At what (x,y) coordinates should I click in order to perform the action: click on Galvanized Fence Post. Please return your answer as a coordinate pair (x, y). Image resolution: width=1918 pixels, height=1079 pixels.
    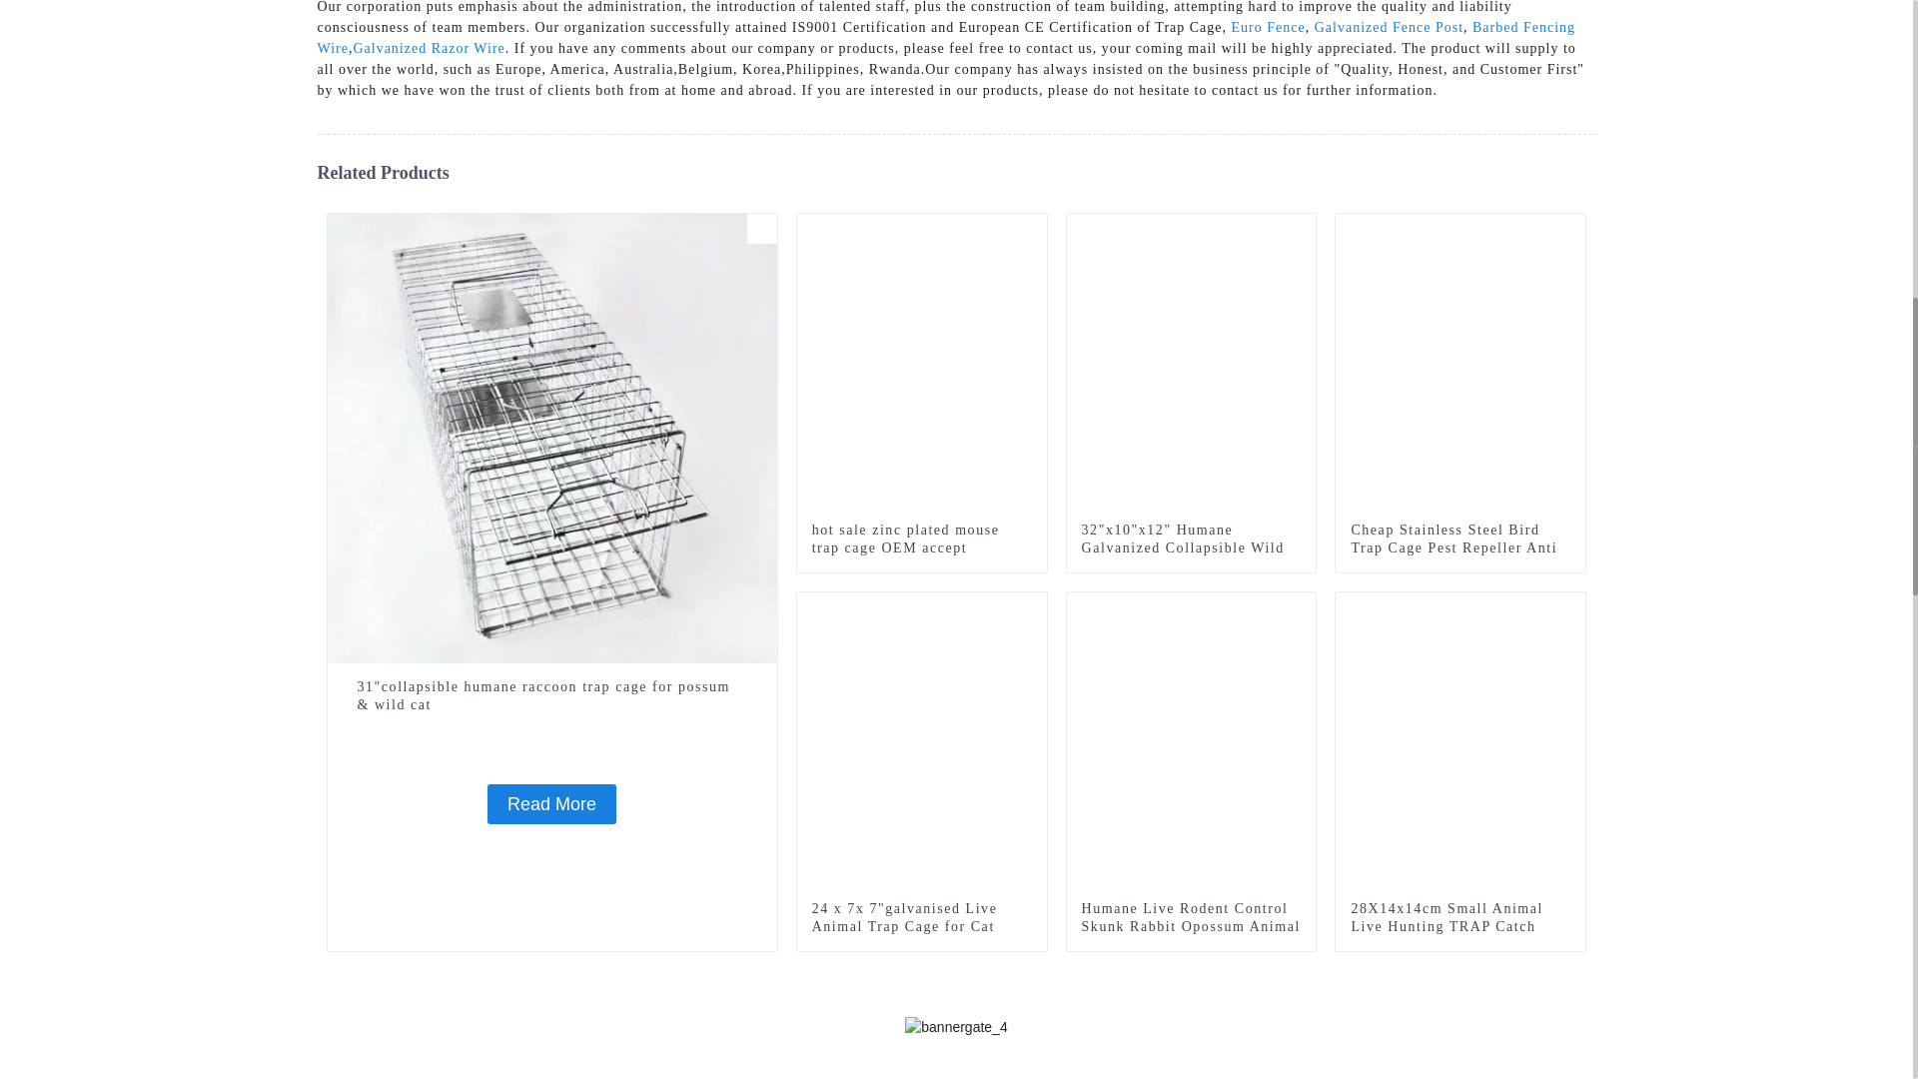
    Looking at the image, I should click on (1389, 27).